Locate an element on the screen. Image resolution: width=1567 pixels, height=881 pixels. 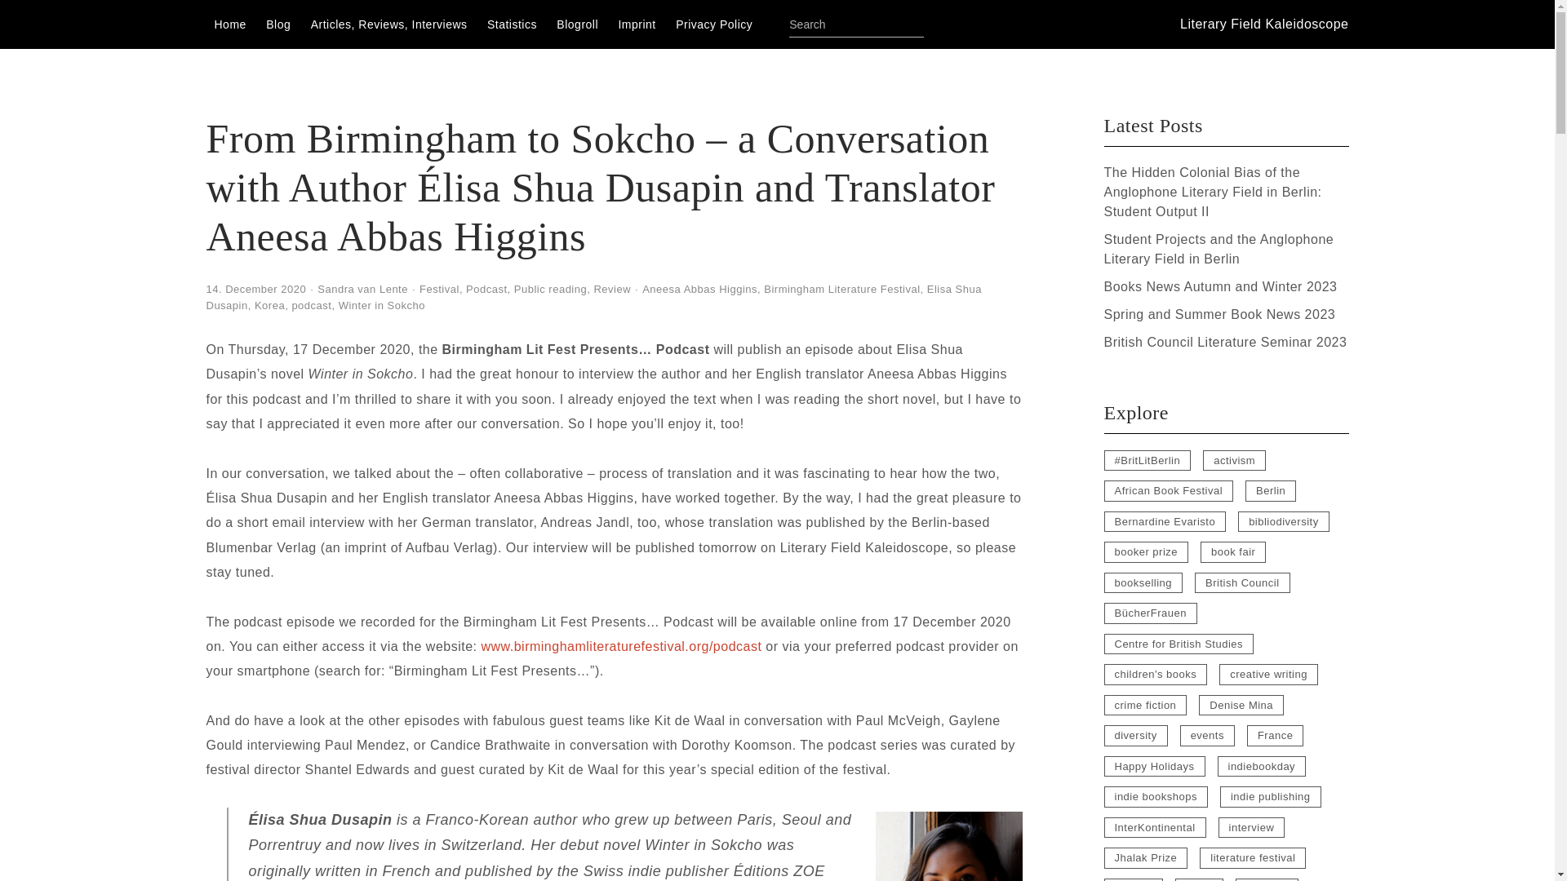
Sandra van Lente is located at coordinates (362, 289).